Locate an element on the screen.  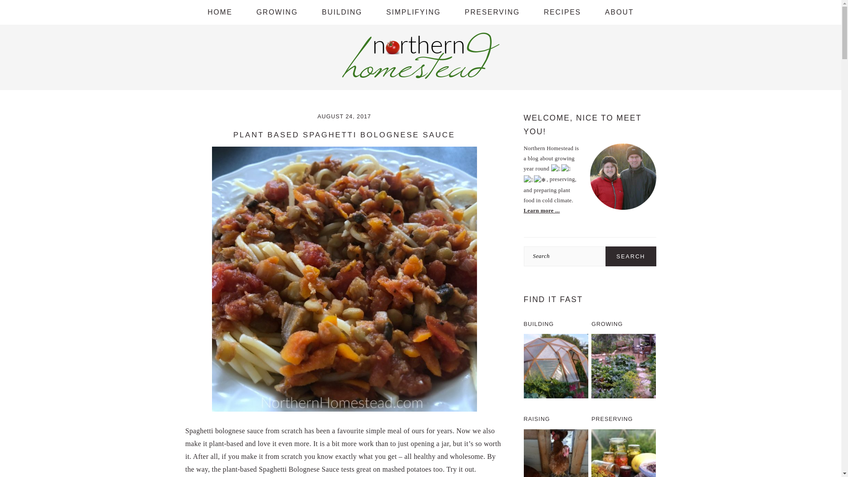
About is located at coordinates (619, 12).